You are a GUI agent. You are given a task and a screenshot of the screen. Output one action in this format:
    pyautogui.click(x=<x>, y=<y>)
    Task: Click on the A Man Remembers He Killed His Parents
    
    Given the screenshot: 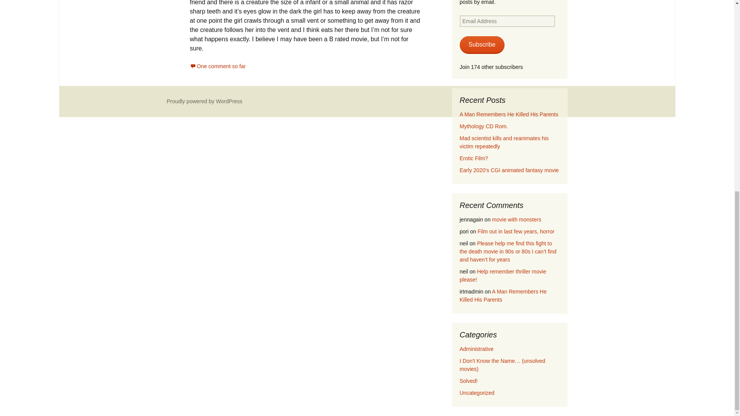 What is the action you would take?
    pyautogui.click(x=503, y=296)
    